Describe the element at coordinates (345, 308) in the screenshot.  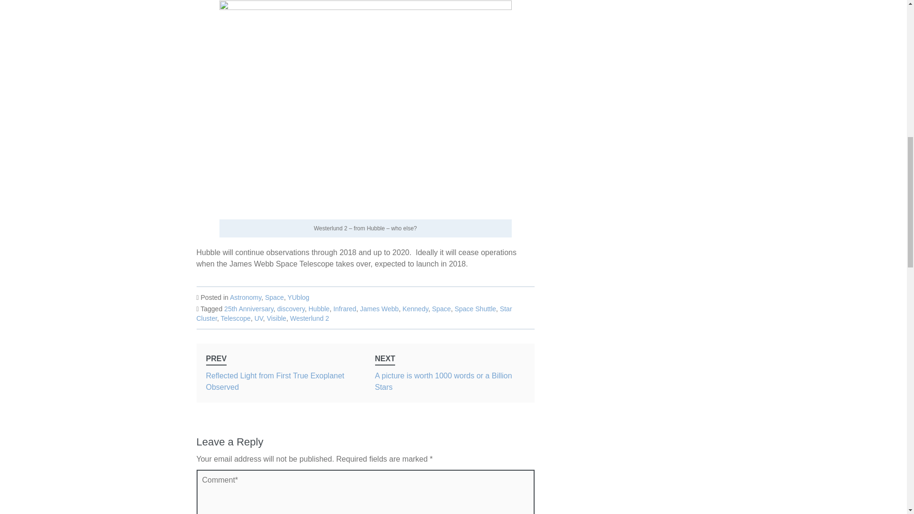
I see `Space` at that location.